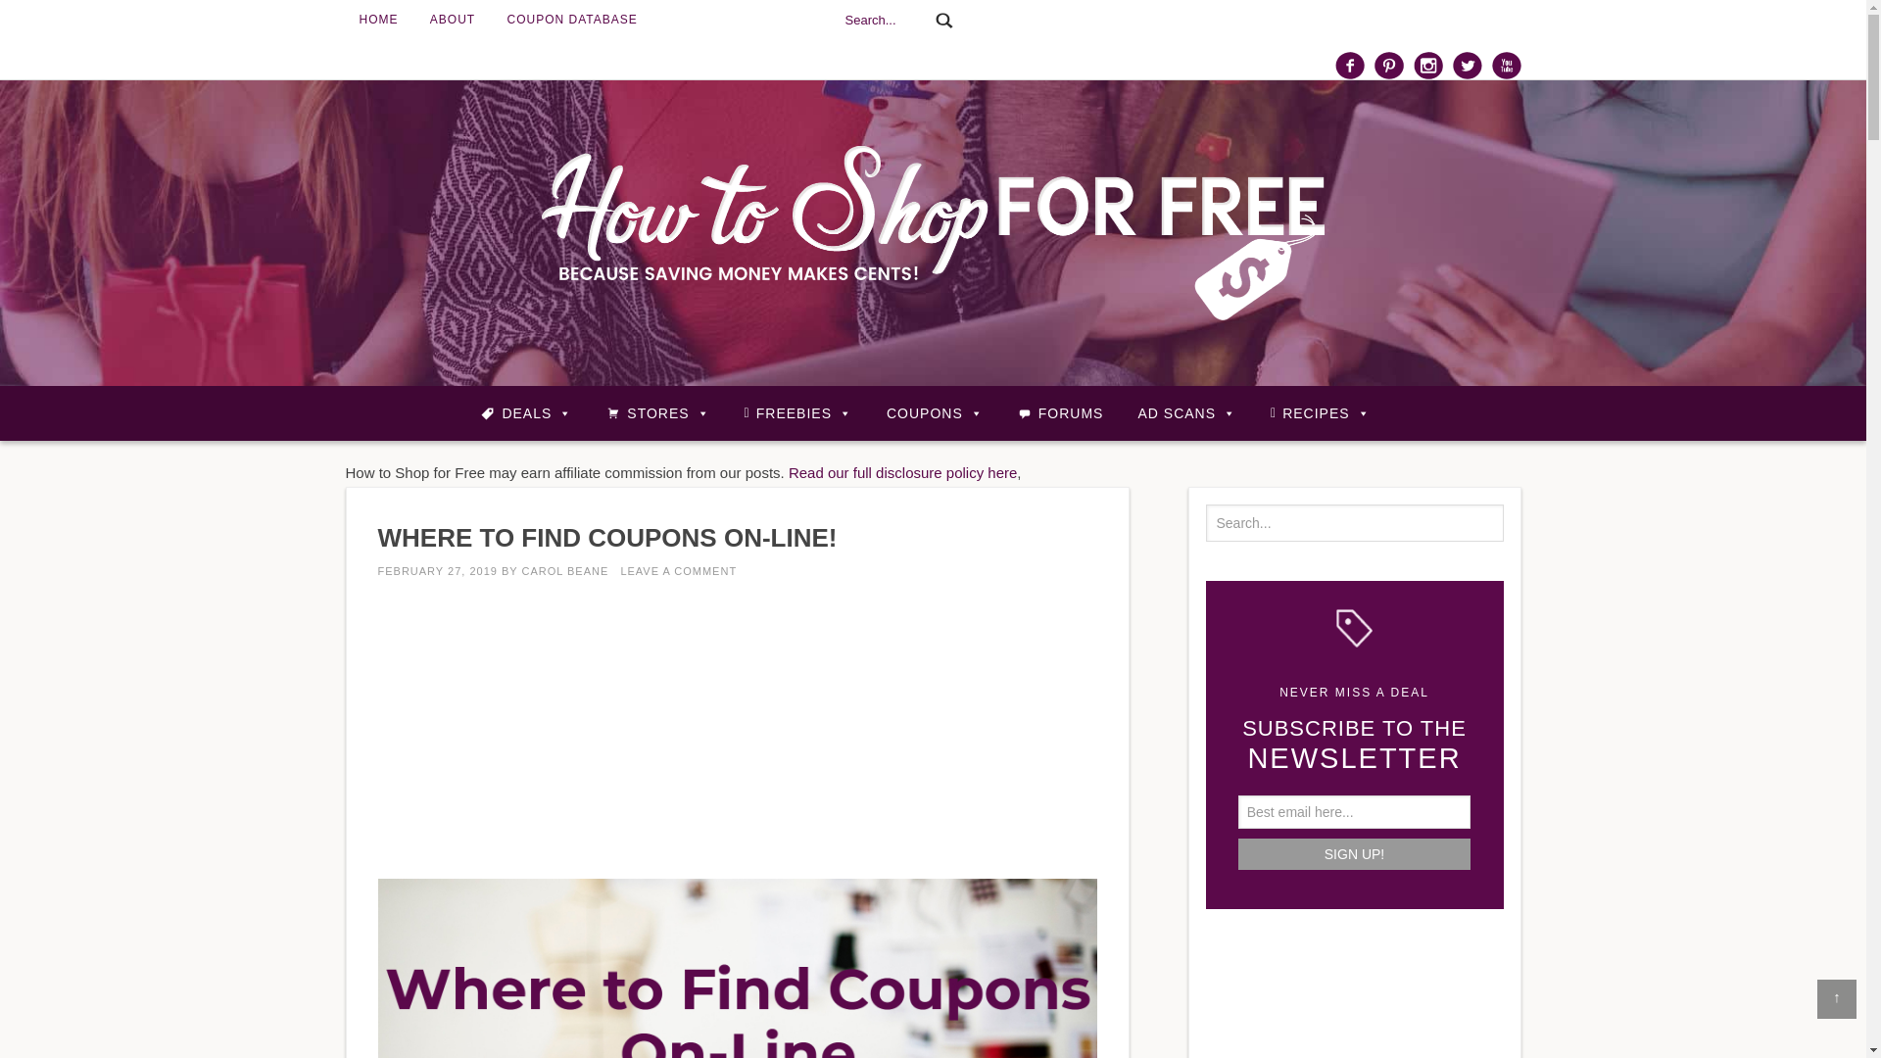 The height and width of the screenshot is (1058, 1881). I want to click on DEALS, so click(526, 412).